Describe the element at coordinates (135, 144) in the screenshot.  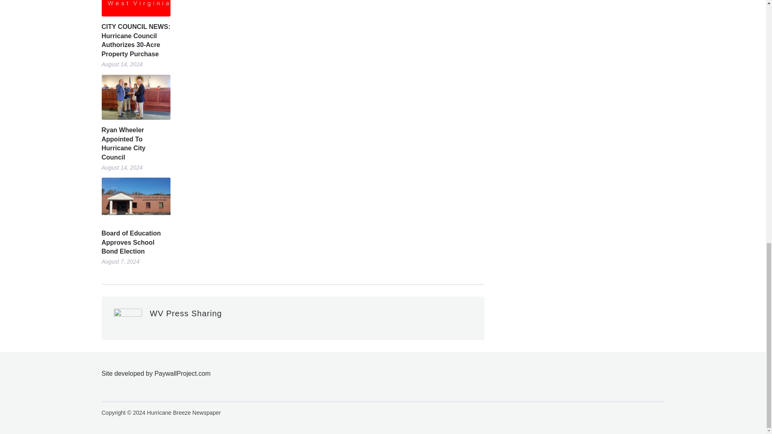
I see `Ryan Wheeler Appointed To Hurricane City Council` at that location.